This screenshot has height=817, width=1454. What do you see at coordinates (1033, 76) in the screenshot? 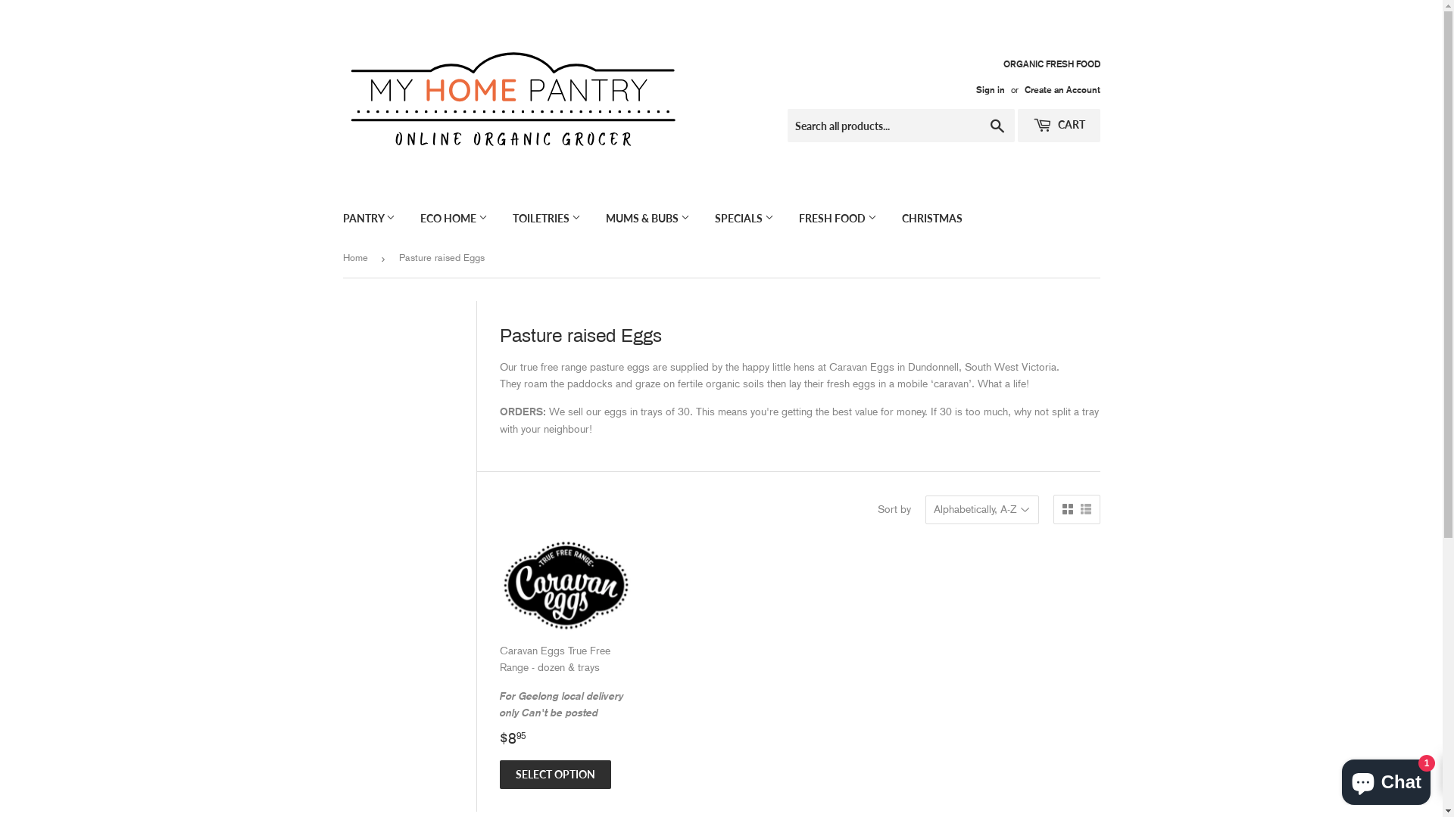
I see `ORGANIC FRESH FOOD` at bounding box center [1033, 76].